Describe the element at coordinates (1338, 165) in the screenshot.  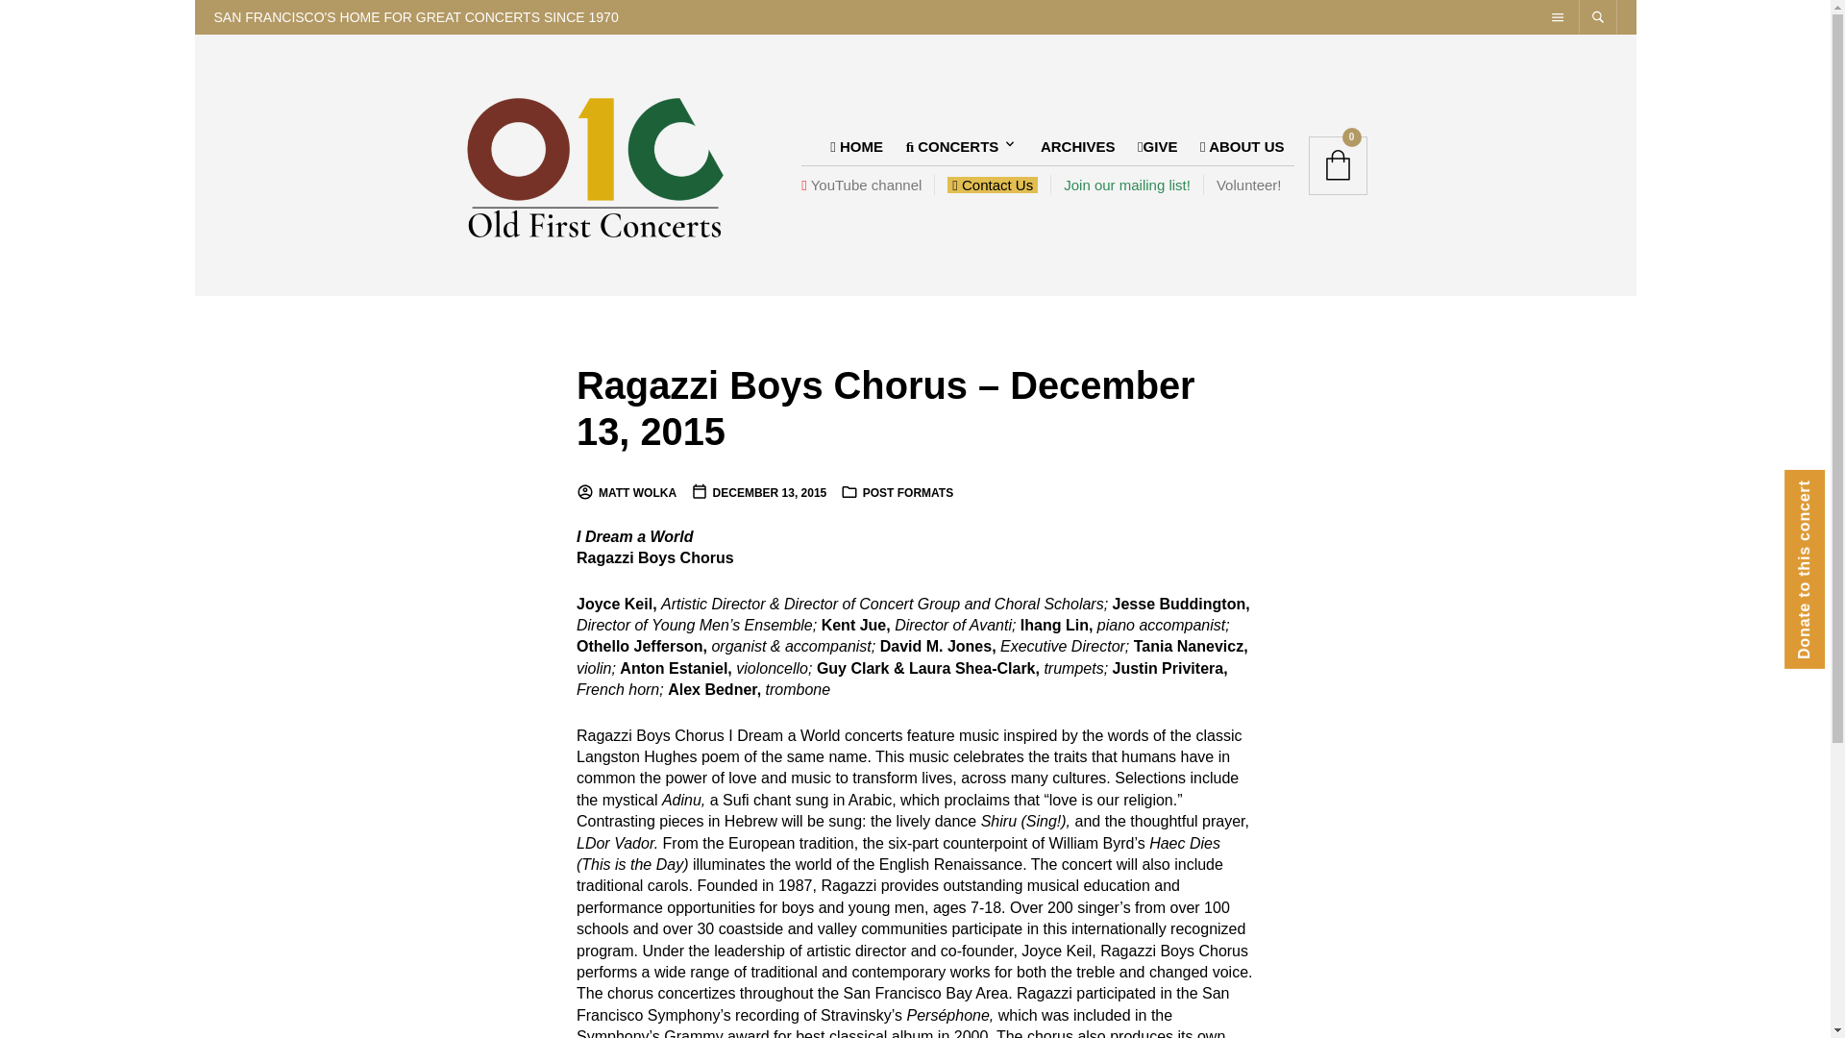
I see `0` at that location.